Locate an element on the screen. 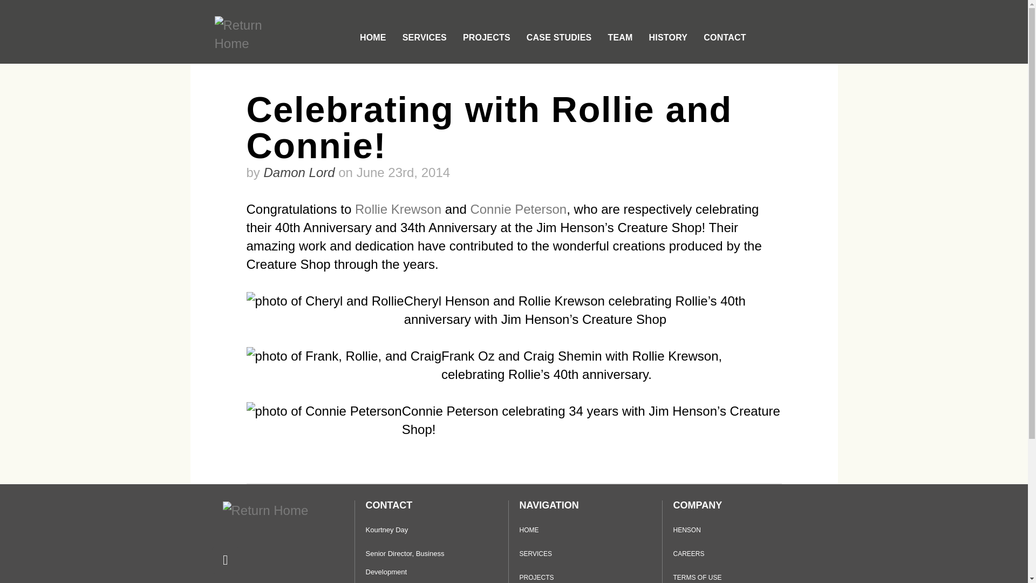 The width and height of the screenshot is (1036, 583). Connie Peterson is located at coordinates (518, 208).